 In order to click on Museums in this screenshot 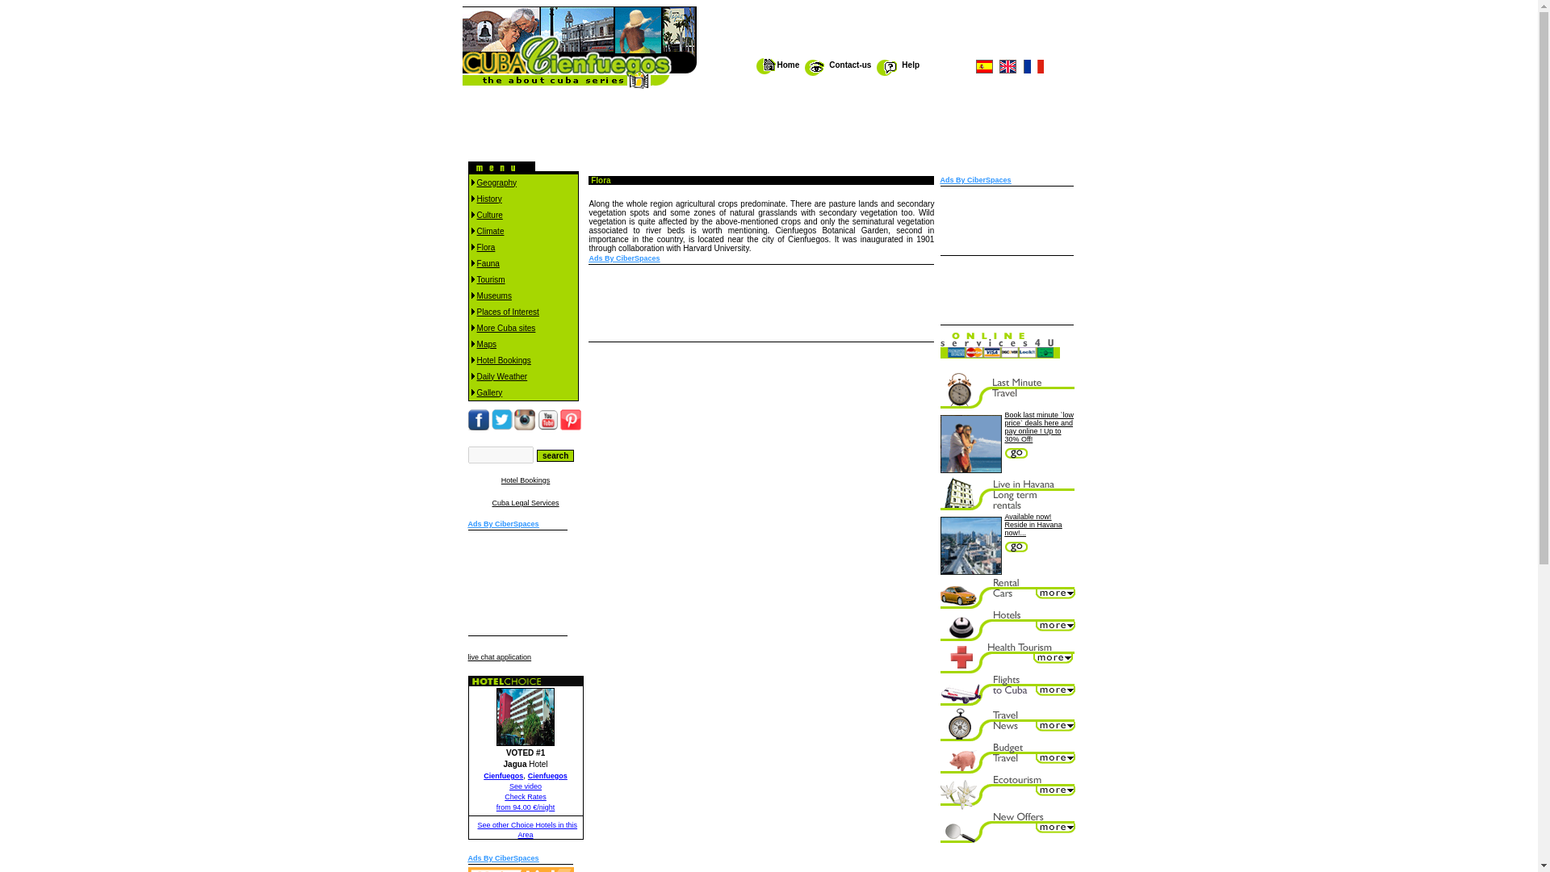, I will do `click(494, 295)`.